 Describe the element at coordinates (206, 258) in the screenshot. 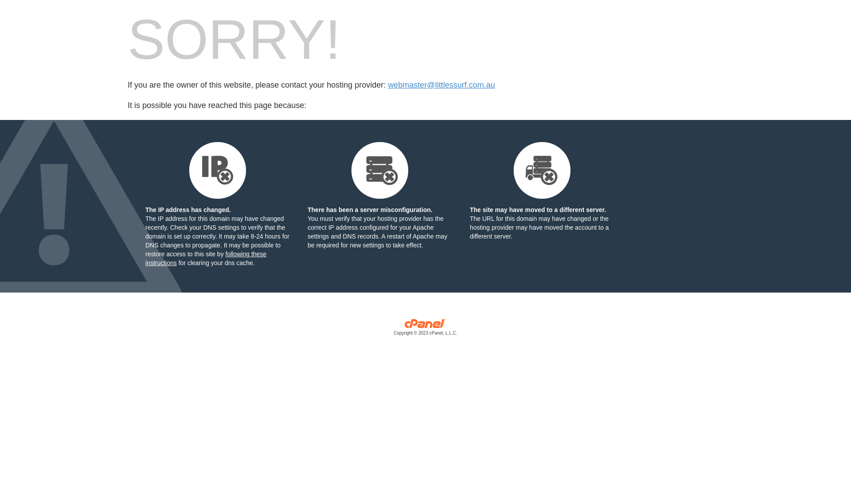

I see `following these instructions` at that location.